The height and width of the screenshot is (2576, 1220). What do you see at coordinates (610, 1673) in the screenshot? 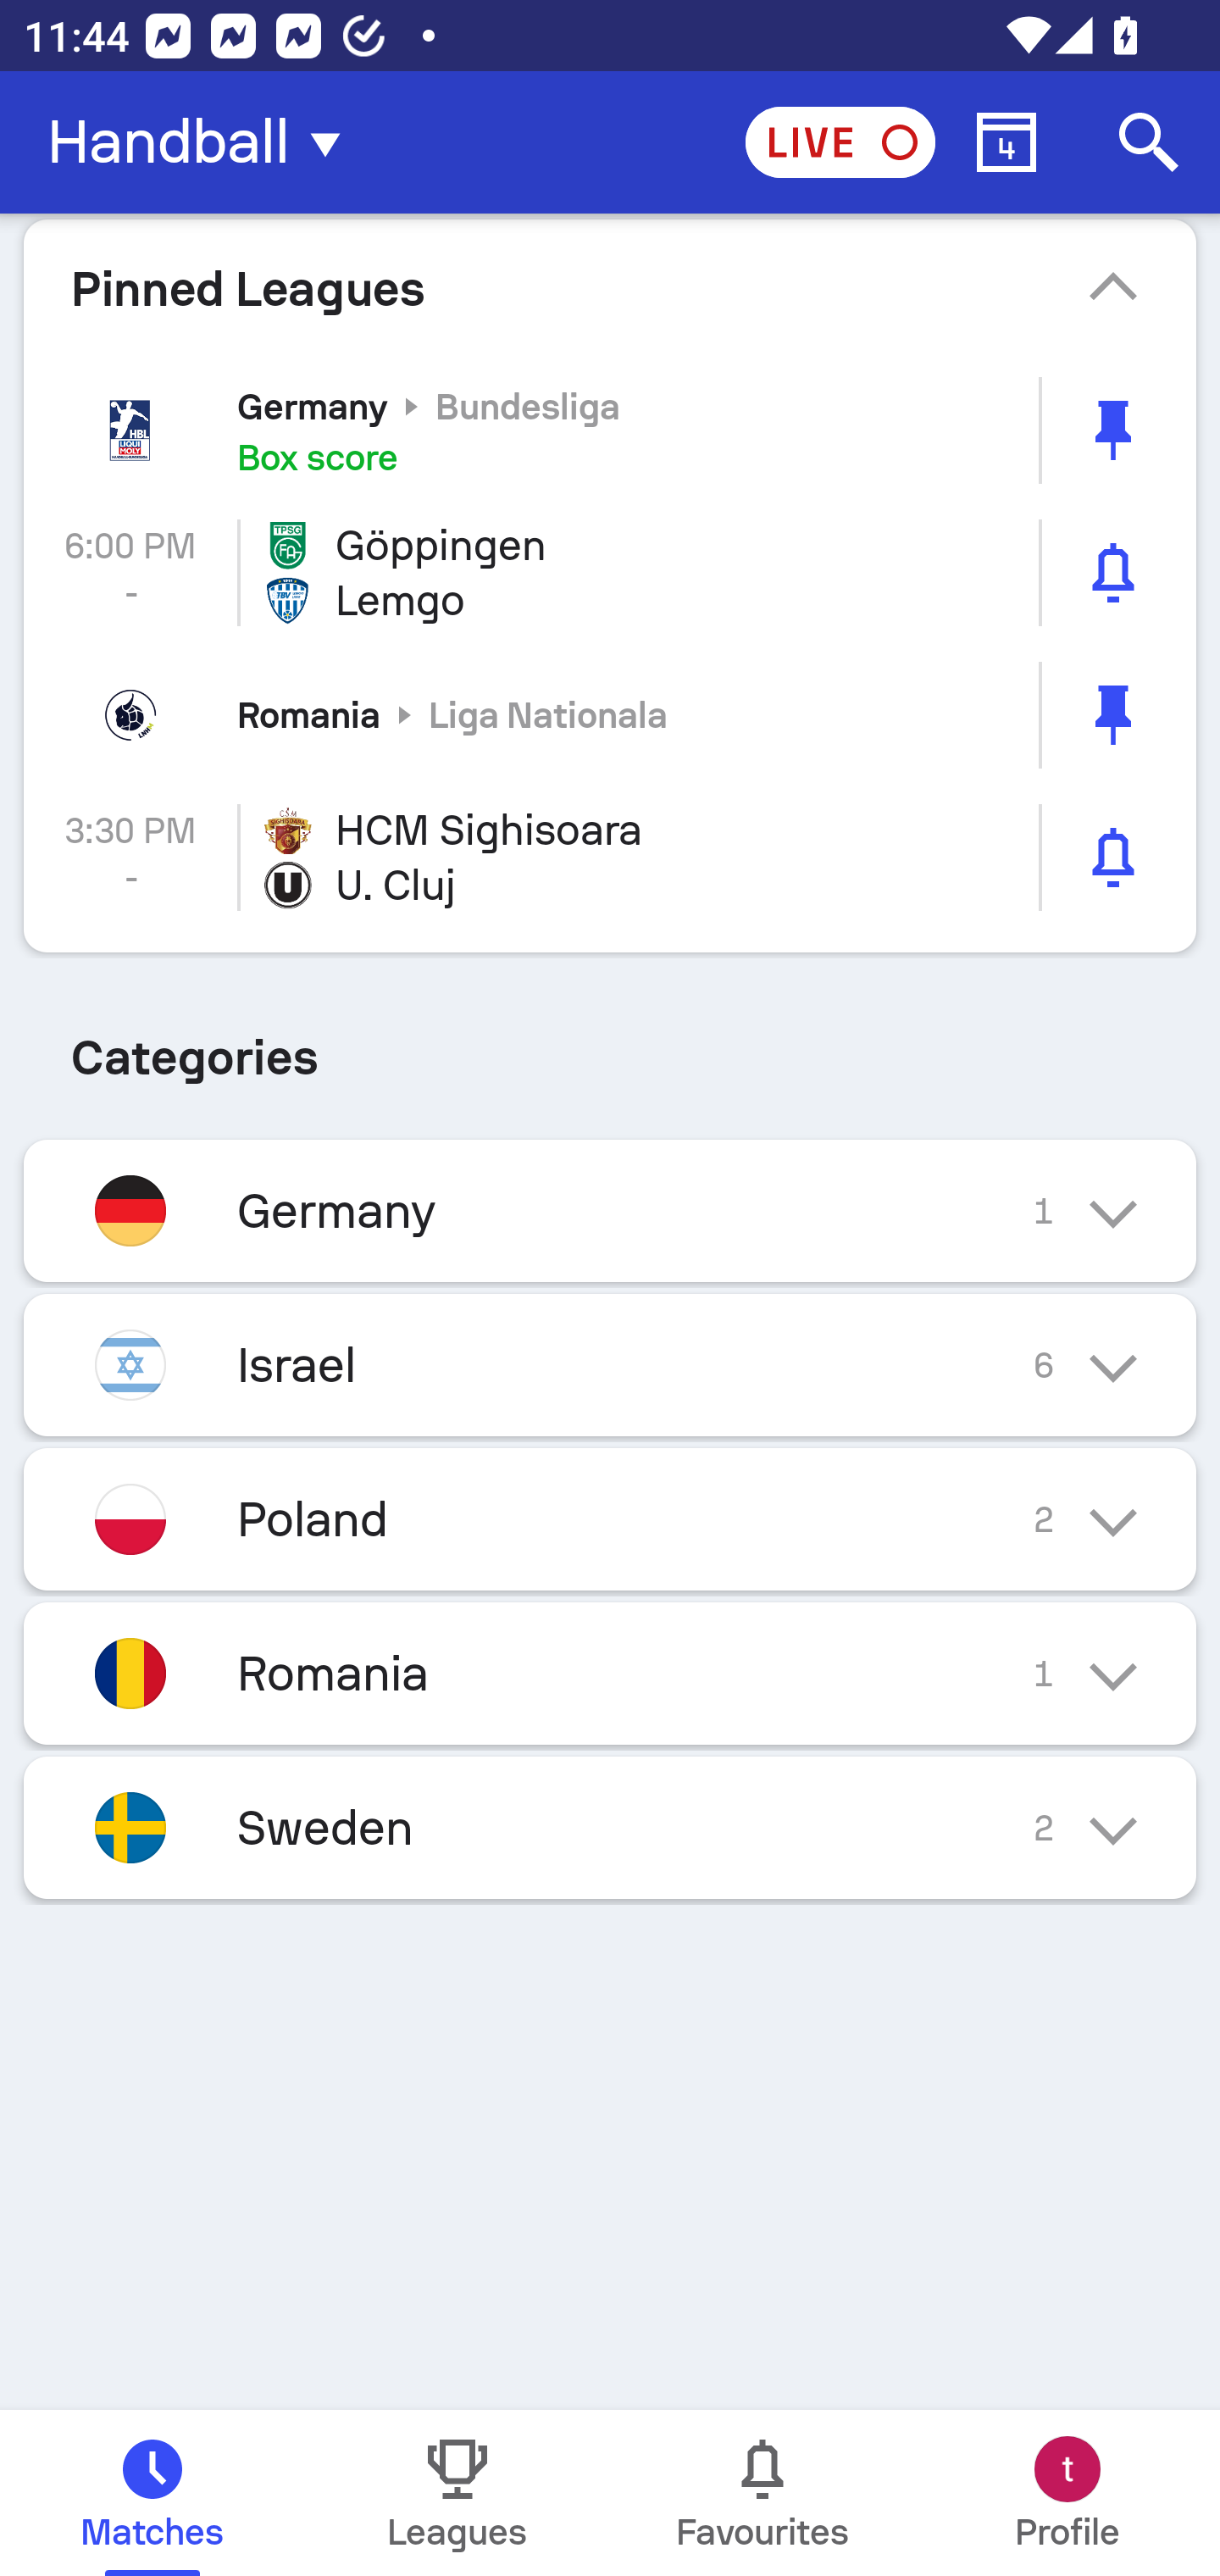
I see `Romania 1` at bounding box center [610, 1673].